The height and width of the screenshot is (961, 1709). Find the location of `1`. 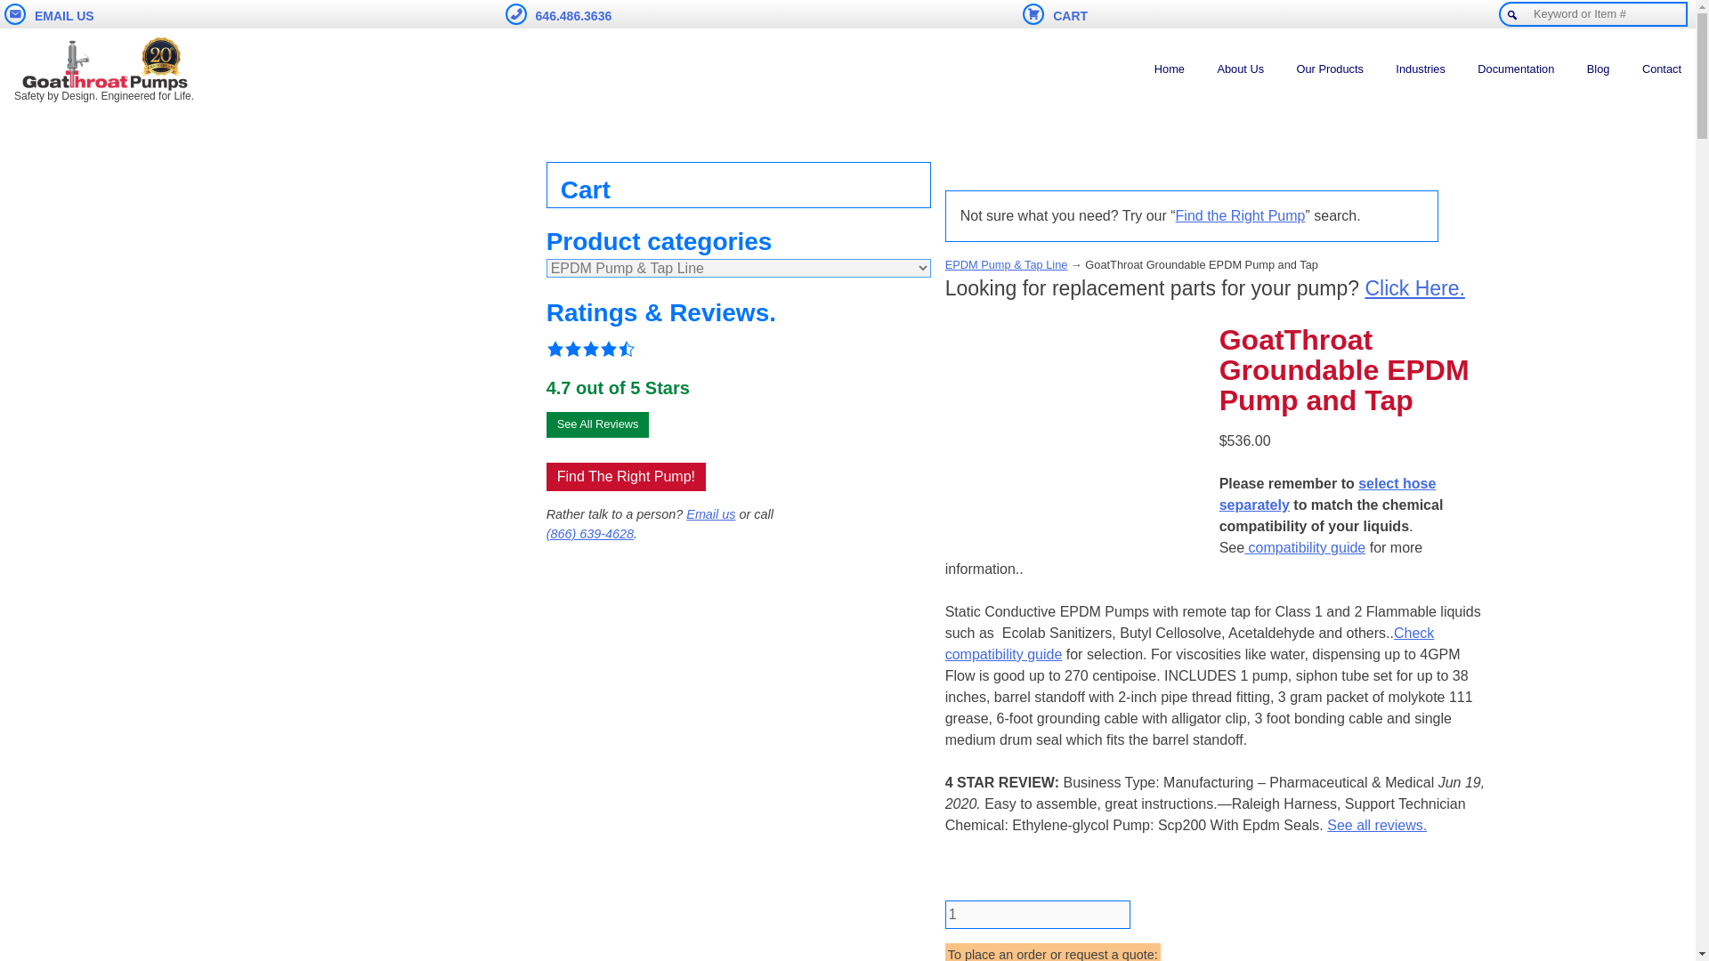

1 is located at coordinates (1037, 915).